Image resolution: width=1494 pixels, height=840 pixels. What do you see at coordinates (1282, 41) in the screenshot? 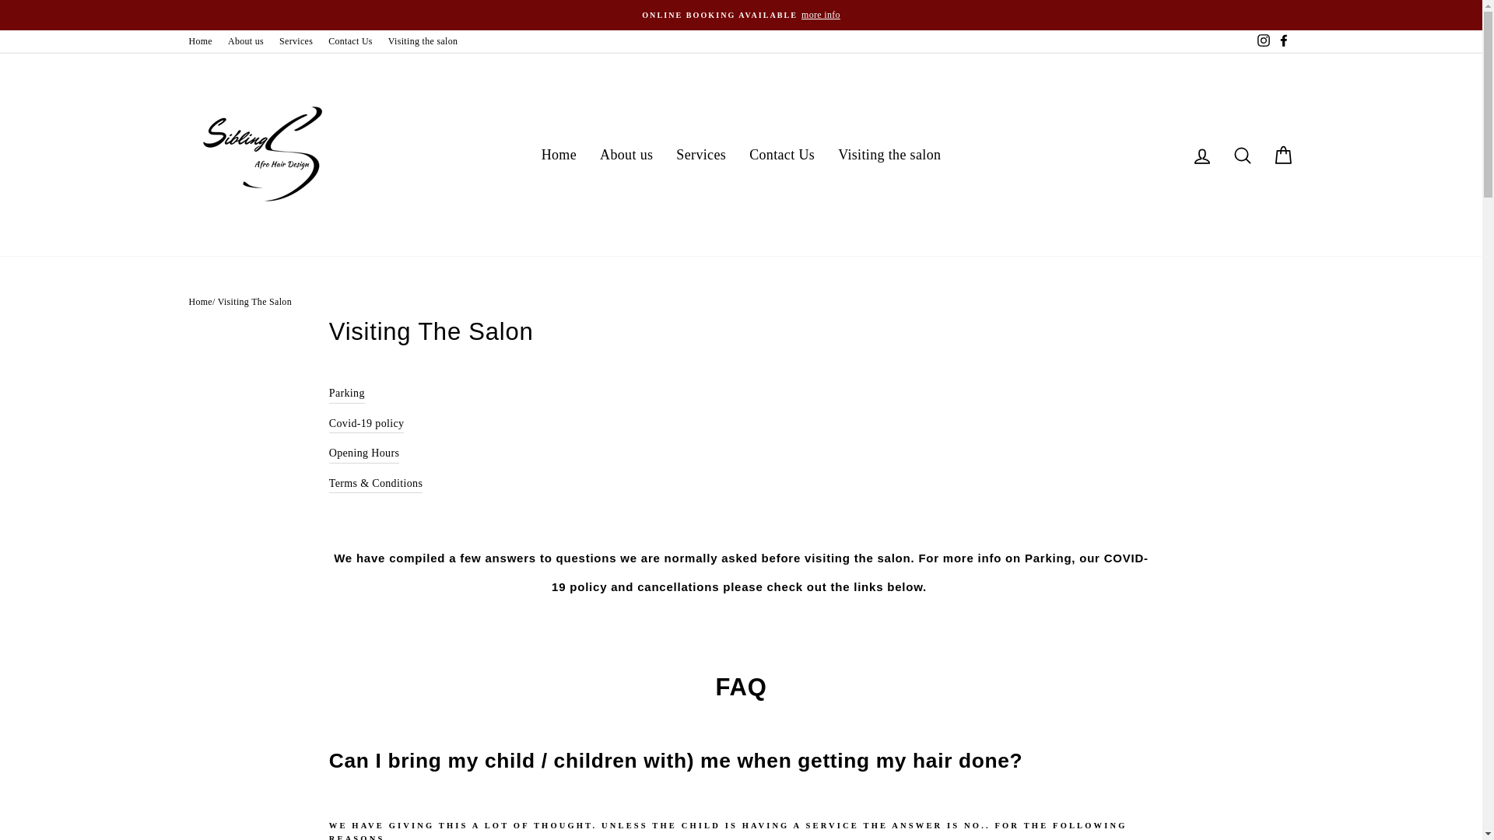
I see `Siblings Afro Hair Design on Facebook` at bounding box center [1282, 41].